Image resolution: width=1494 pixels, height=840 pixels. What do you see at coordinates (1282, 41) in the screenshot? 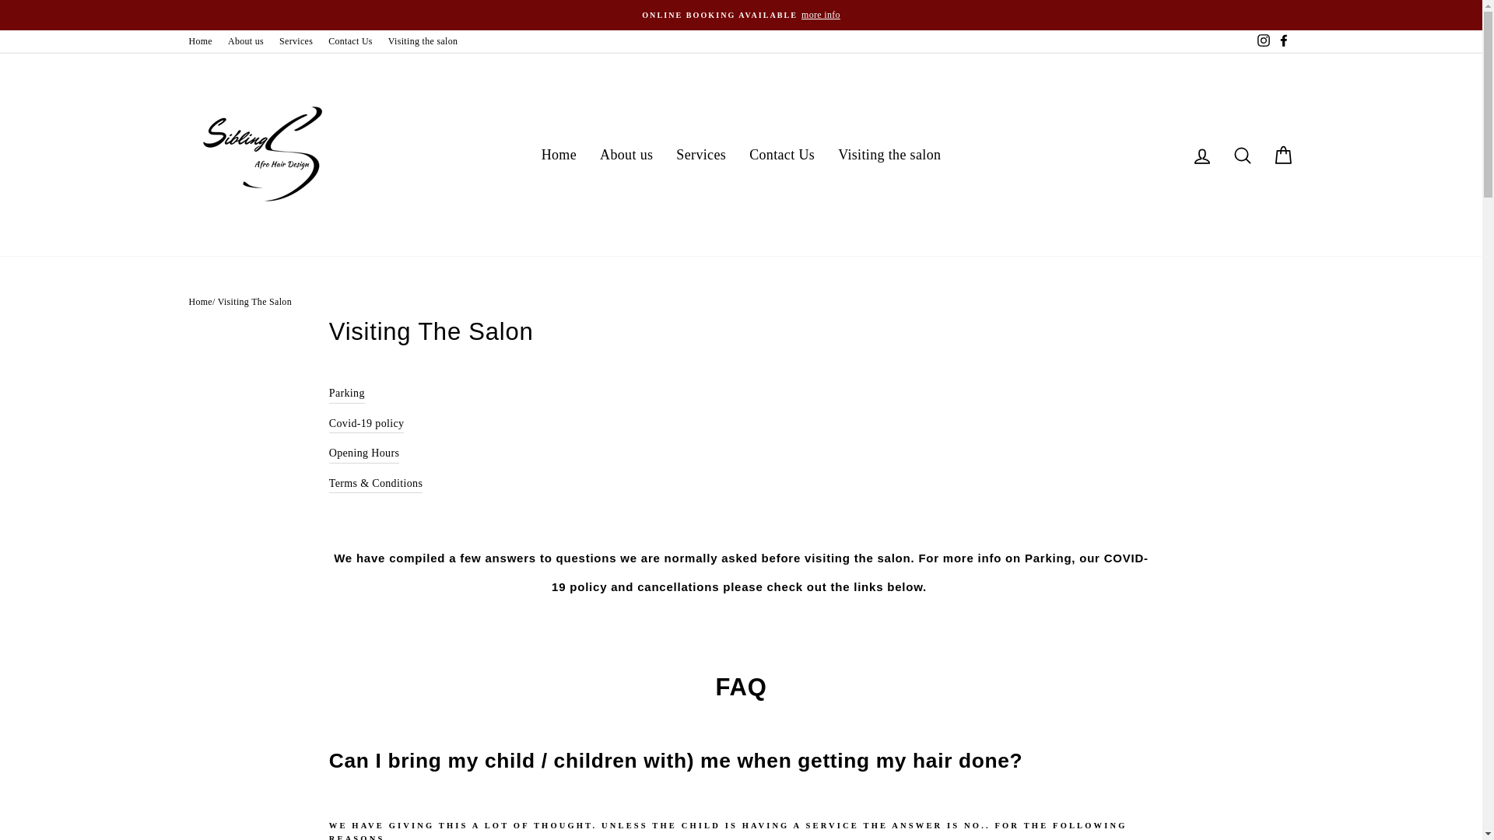
I see `Siblings Afro Hair Design on Facebook` at bounding box center [1282, 41].